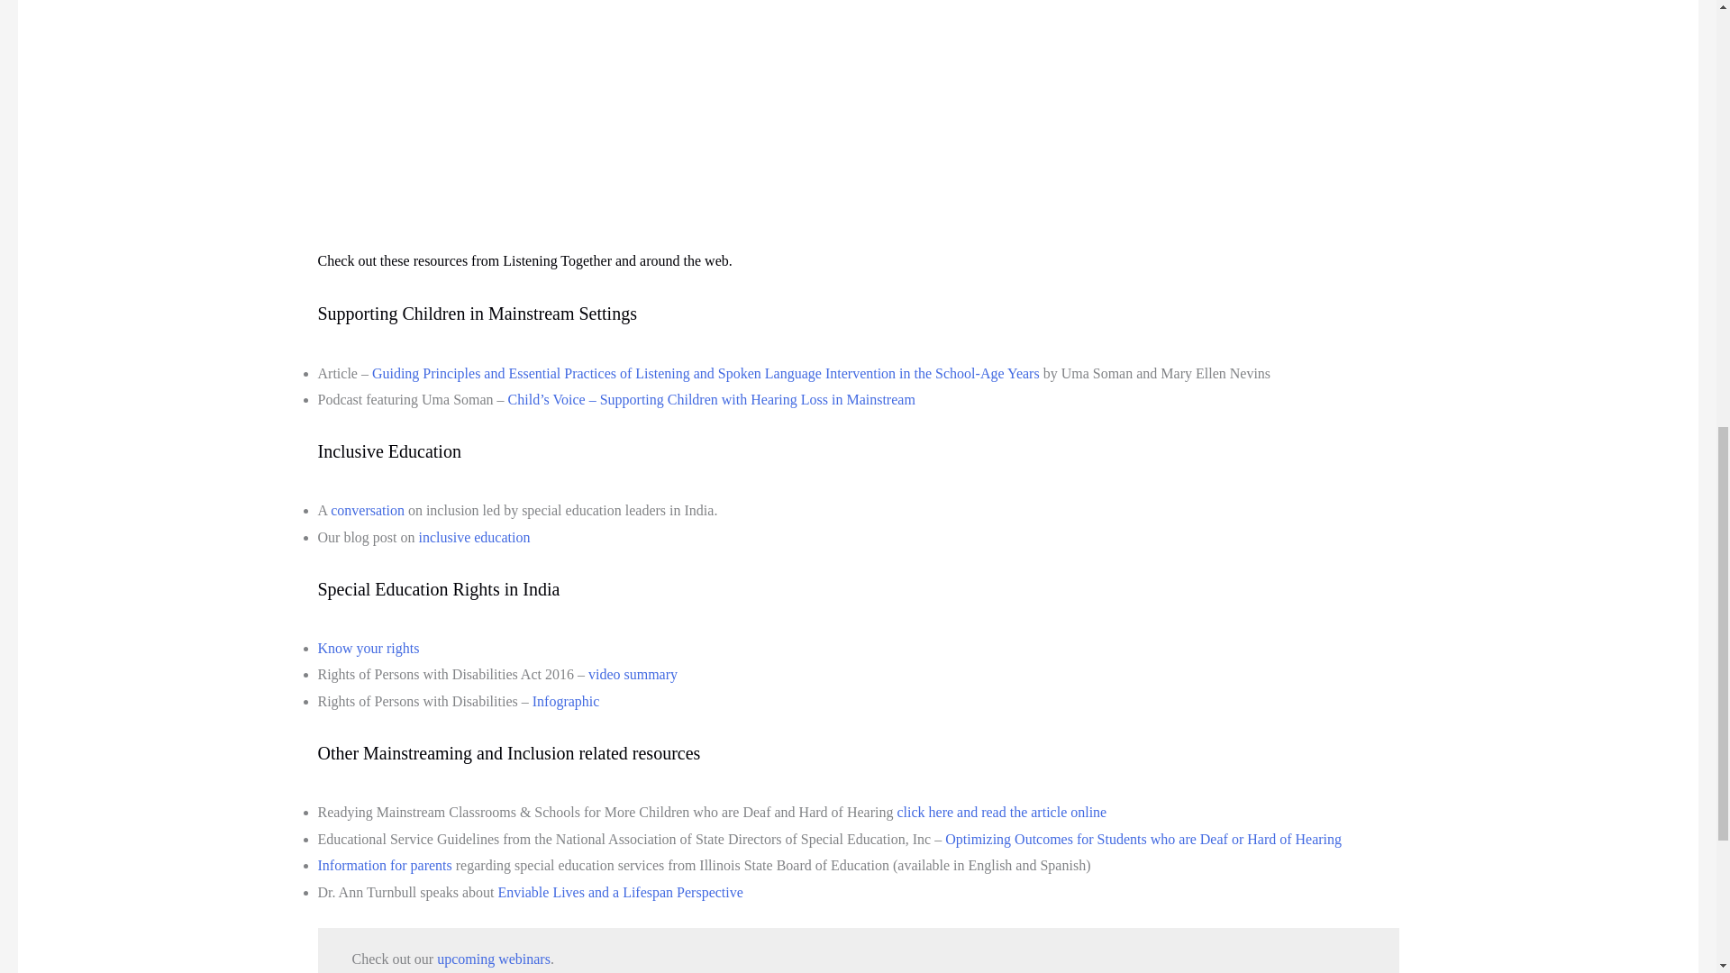 The image size is (1730, 973). I want to click on Information for parents, so click(384, 865).